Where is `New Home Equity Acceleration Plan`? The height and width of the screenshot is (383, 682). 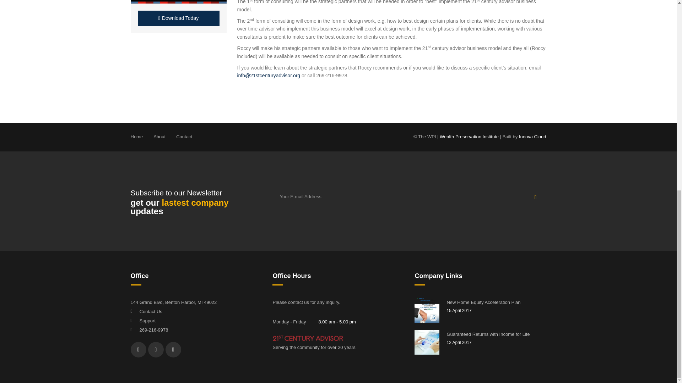
New Home Equity Acceleration Plan is located at coordinates (496, 302).